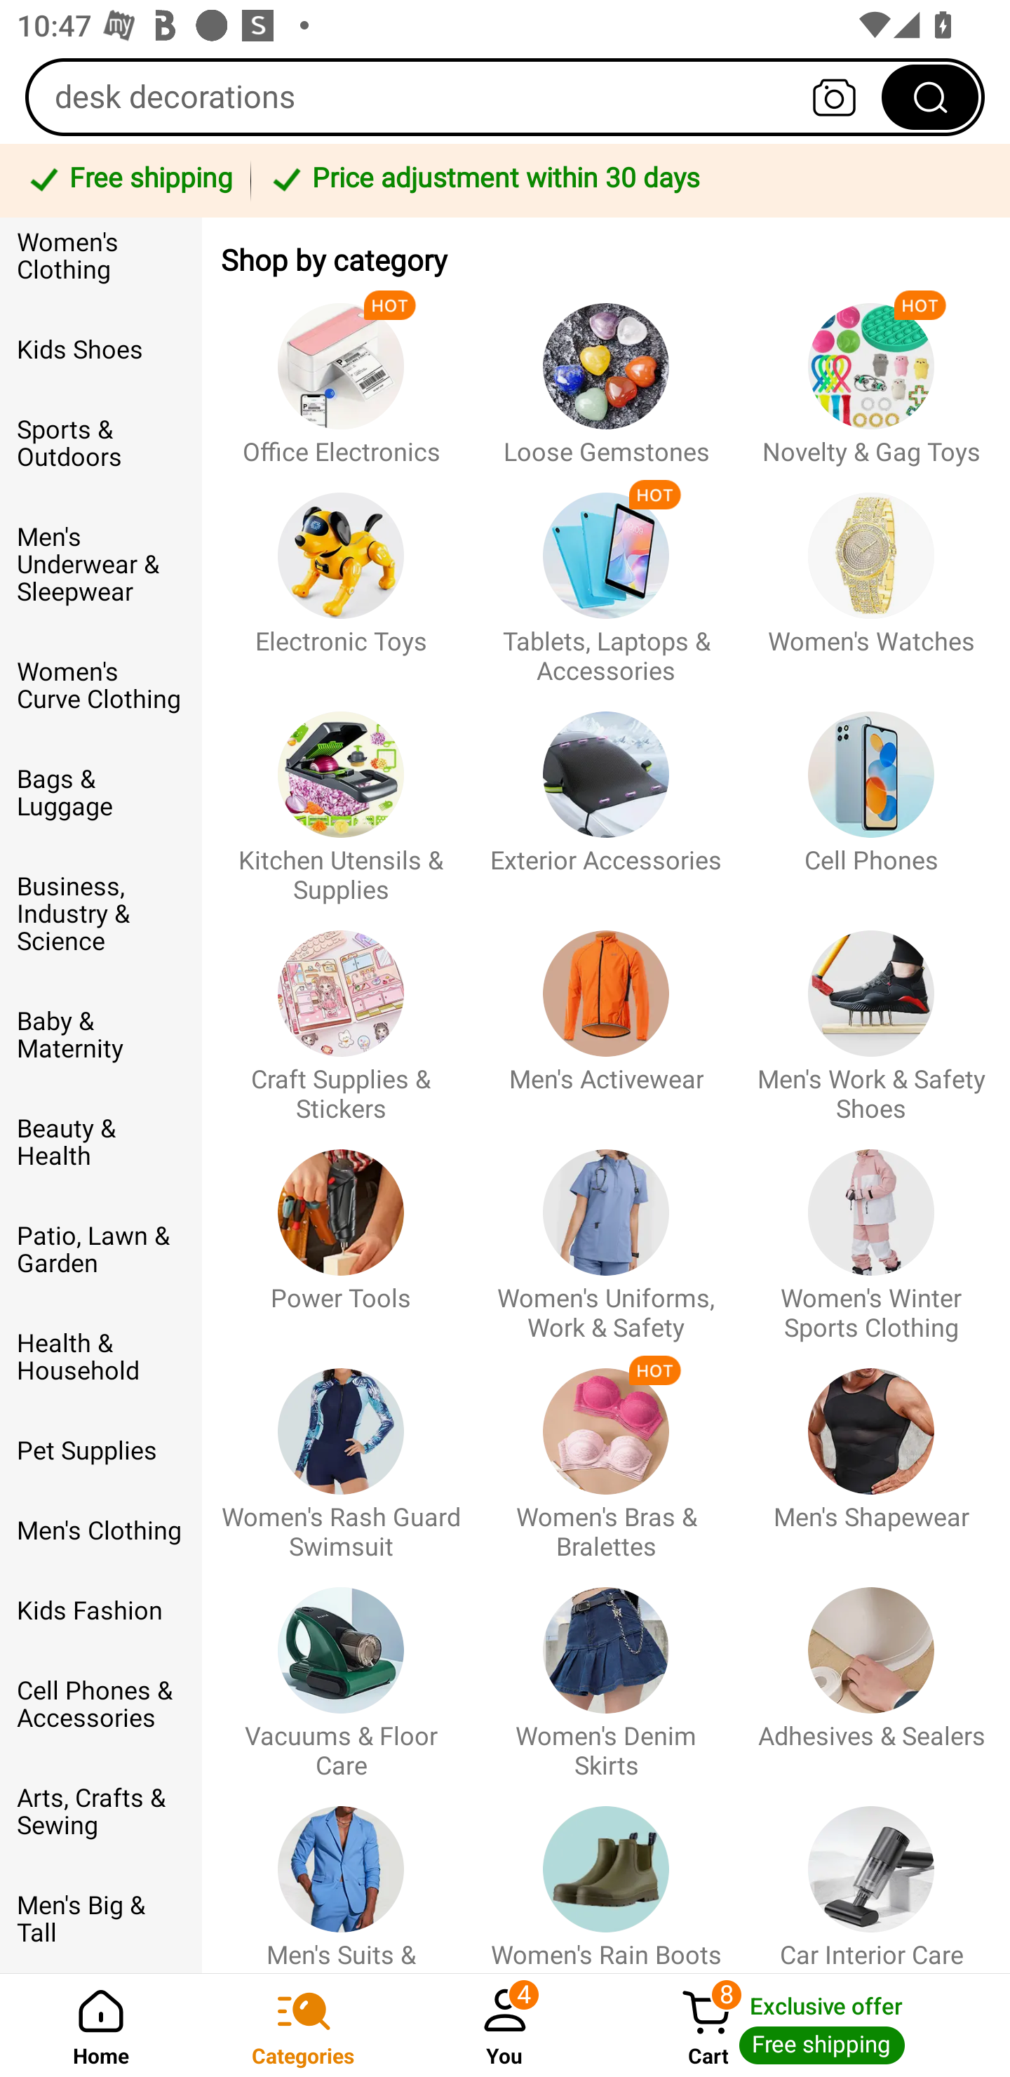 Image resolution: width=1010 pixels, height=2077 pixels. I want to click on Bags & Luggage, so click(101, 793).